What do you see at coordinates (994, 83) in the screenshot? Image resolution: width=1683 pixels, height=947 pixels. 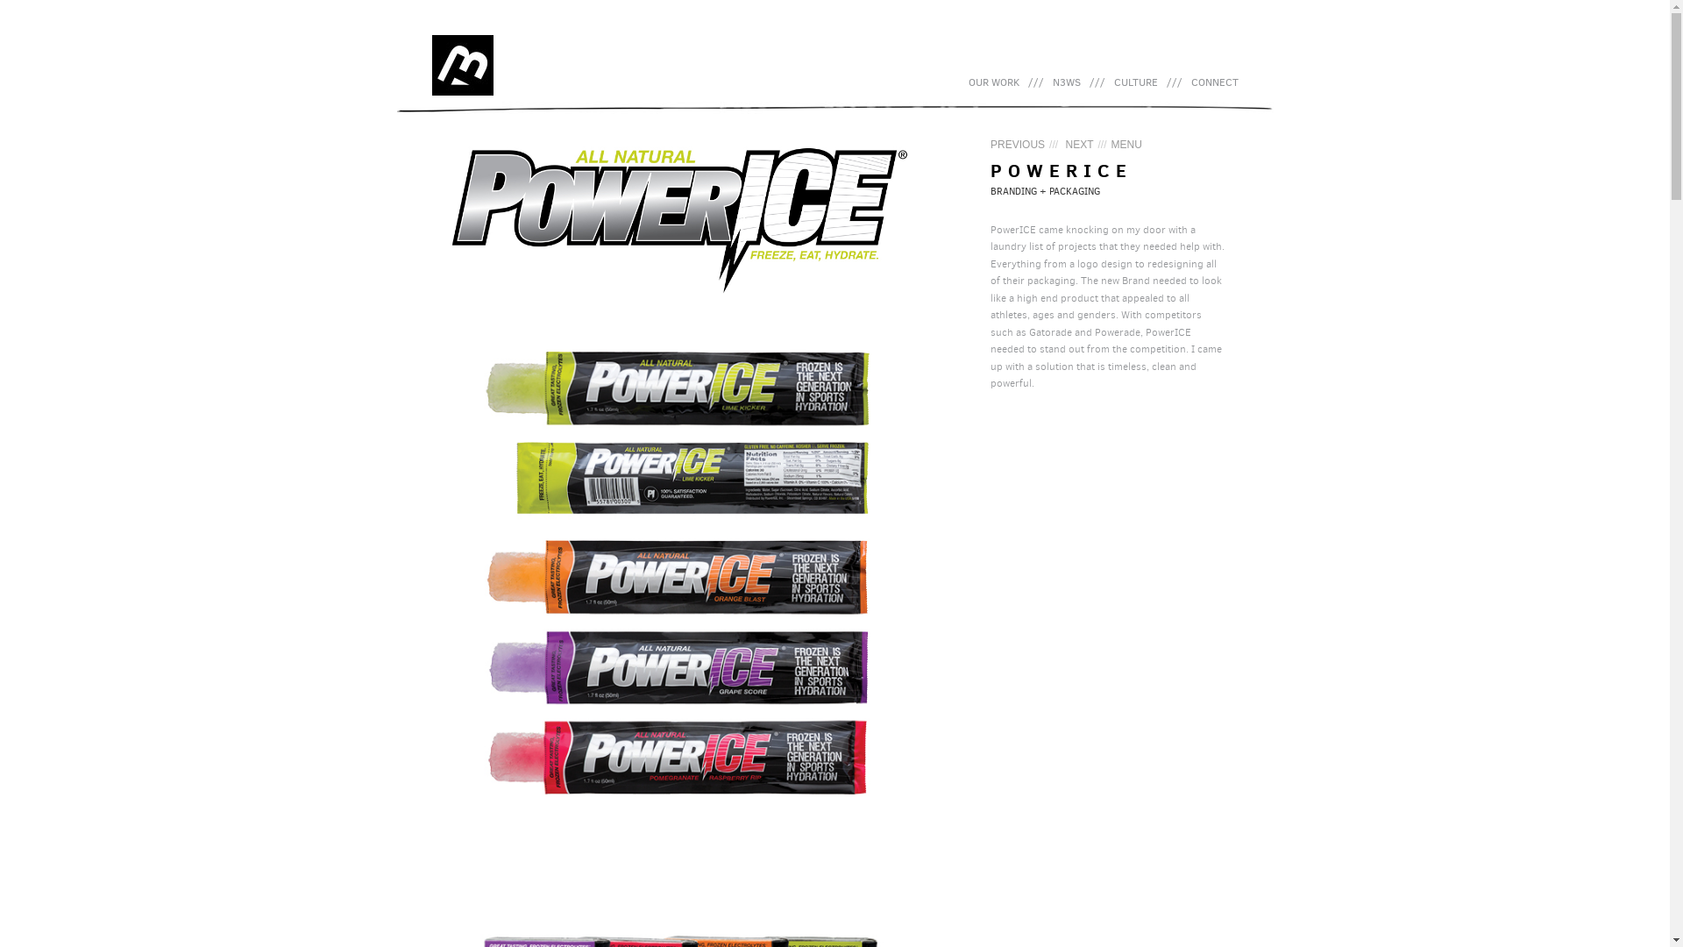 I see `OUR WORK` at bounding box center [994, 83].